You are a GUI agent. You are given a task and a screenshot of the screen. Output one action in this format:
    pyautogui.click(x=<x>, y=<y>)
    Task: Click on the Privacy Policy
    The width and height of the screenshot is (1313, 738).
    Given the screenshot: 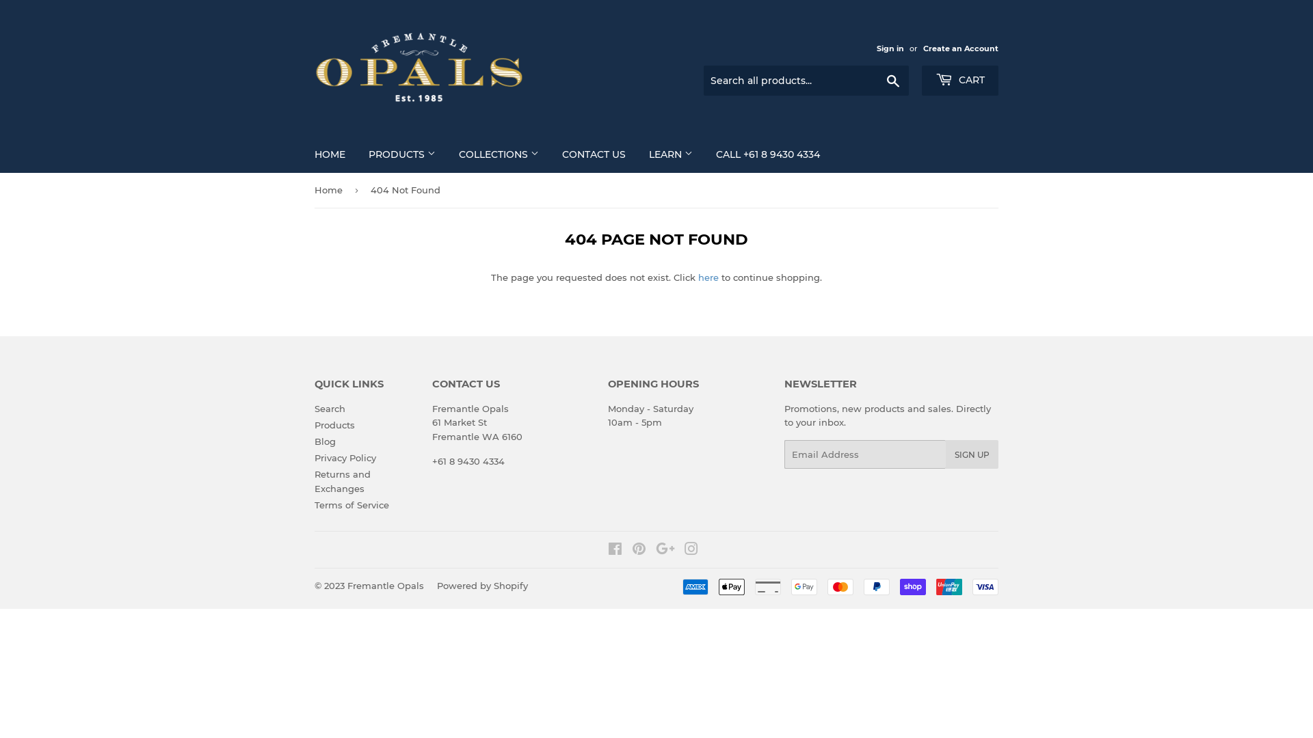 What is the action you would take?
    pyautogui.click(x=345, y=458)
    